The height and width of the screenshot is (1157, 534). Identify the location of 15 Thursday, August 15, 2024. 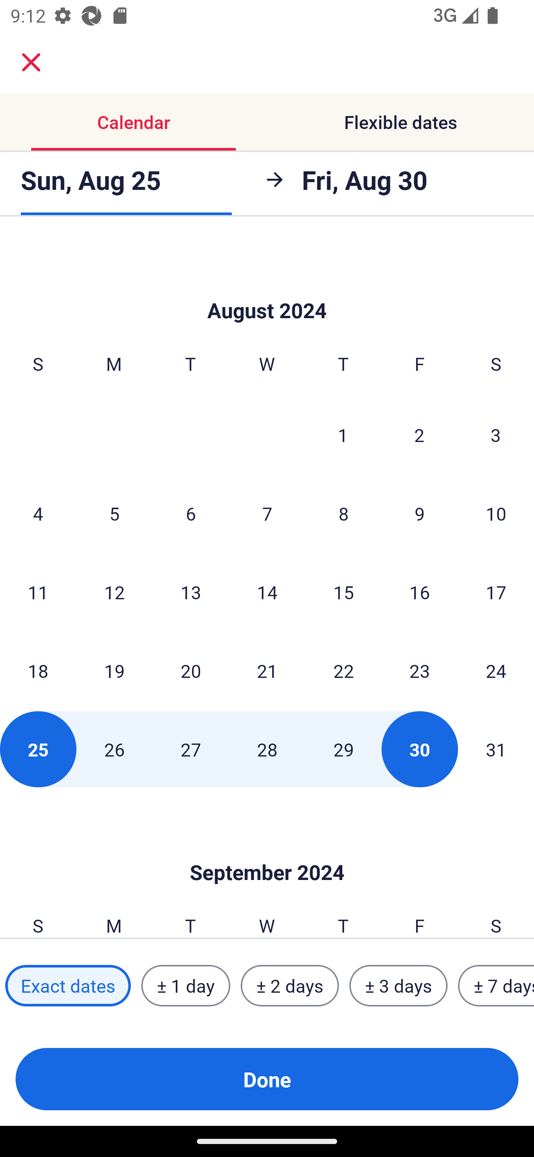
(343, 592).